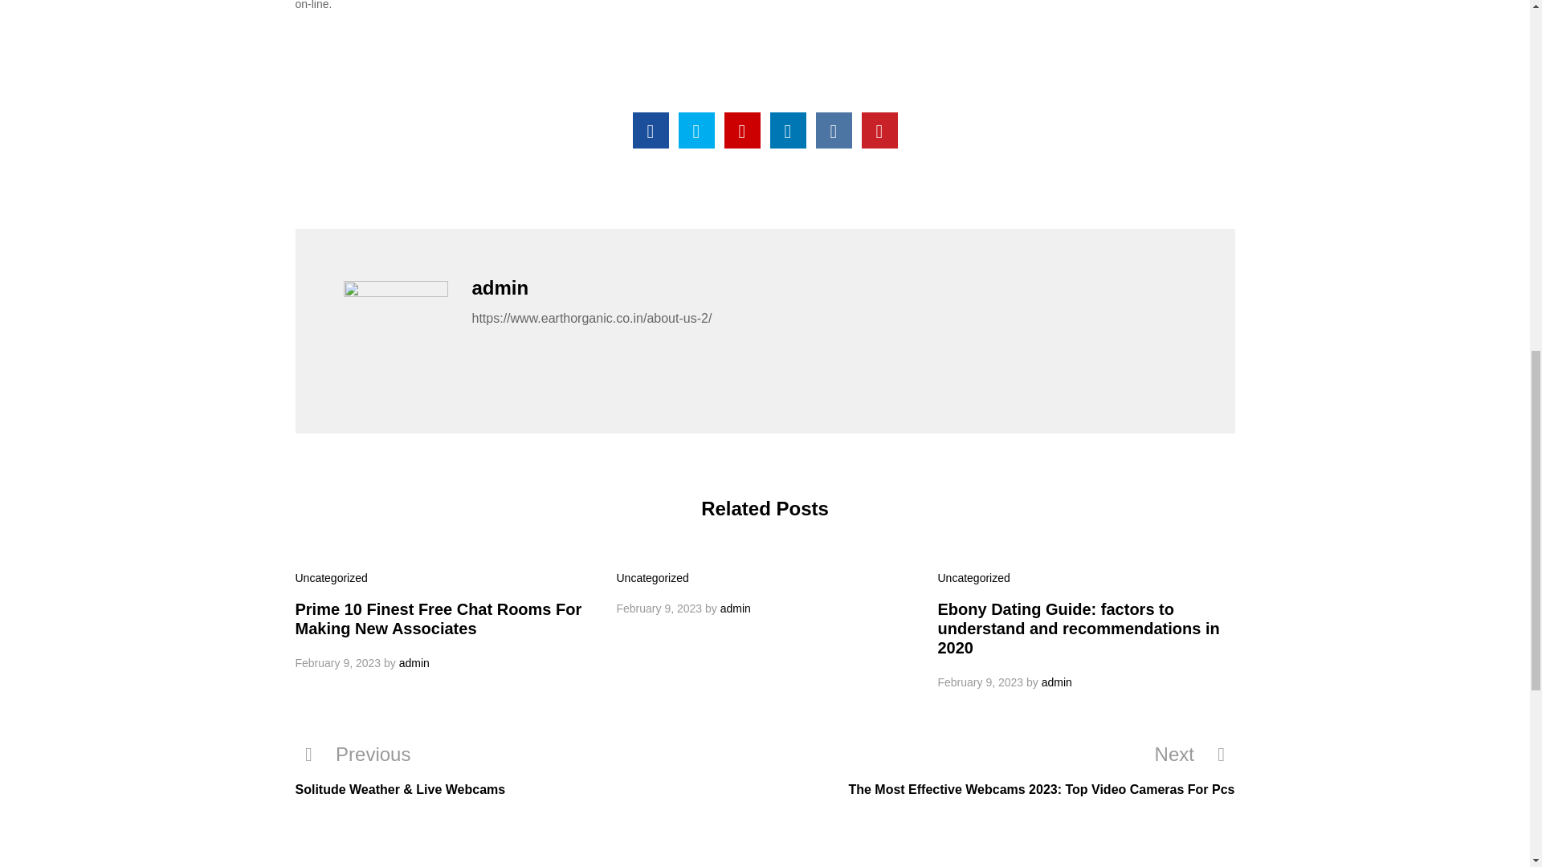  What do you see at coordinates (414, 662) in the screenshot?
I see `admin` at bounding box center [414, 662].